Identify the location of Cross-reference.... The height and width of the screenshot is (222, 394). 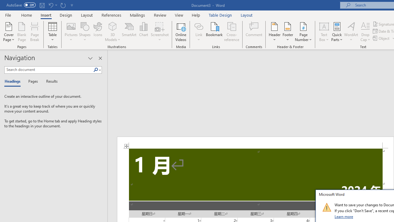
(231, 31).